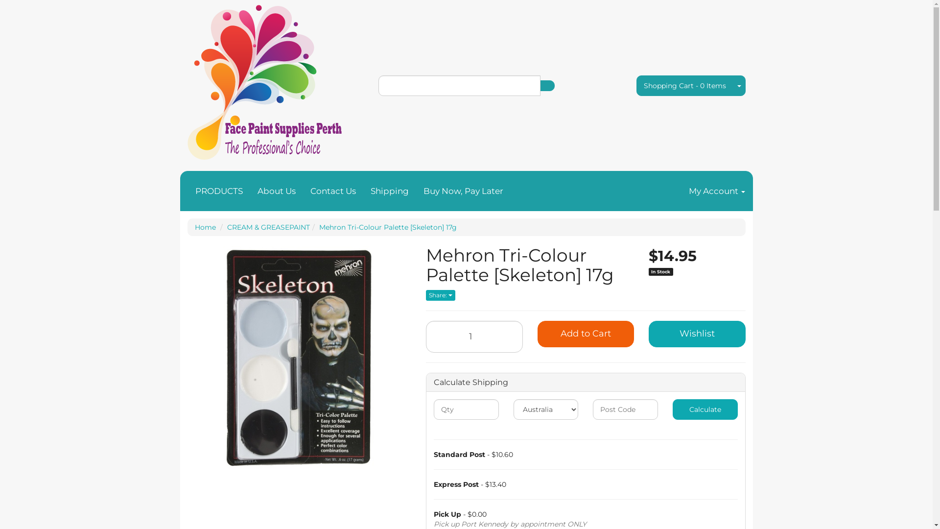  What do you see at coordinates (463, 191) in the screenshot?
I see `Buy Now, Pay Later` at bounding box center [463, 191].